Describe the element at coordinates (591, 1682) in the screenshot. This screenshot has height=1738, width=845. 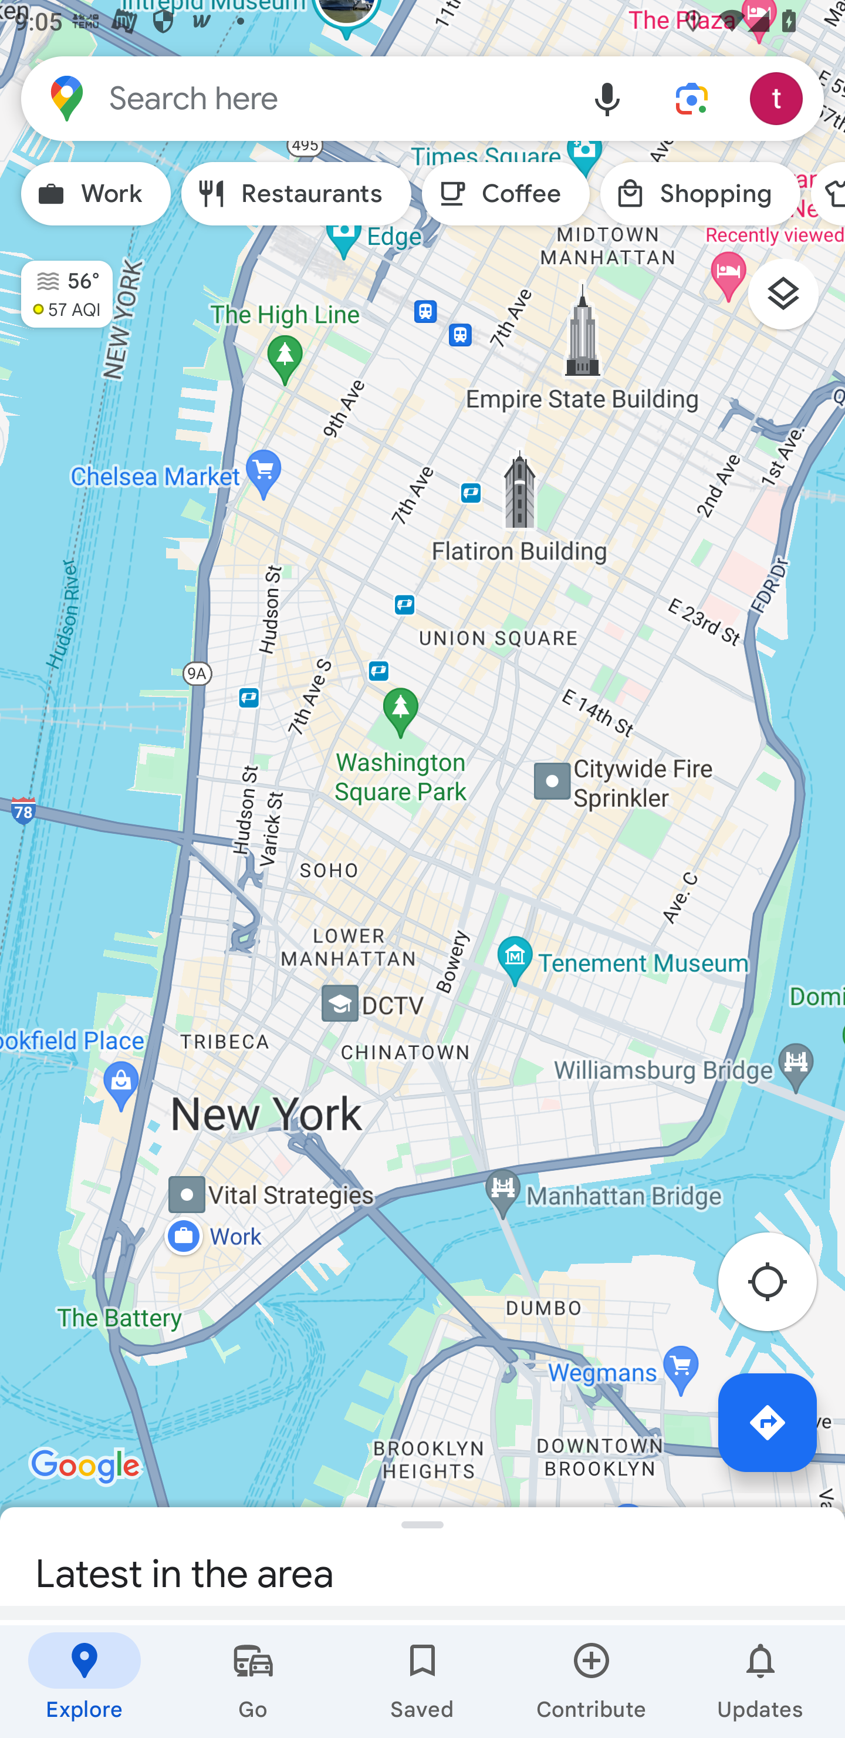
I see `Contribute` at that location.